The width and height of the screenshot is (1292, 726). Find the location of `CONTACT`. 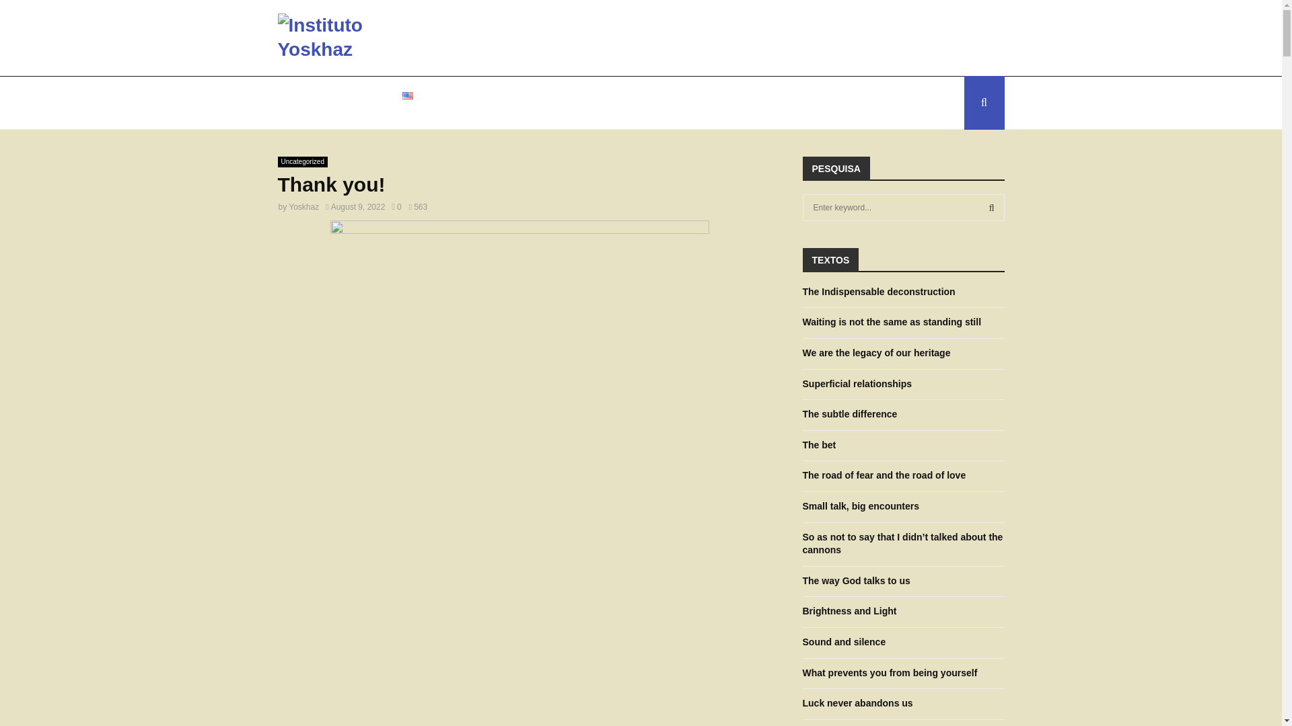

CONTACT is located at coordinates (355, 103).